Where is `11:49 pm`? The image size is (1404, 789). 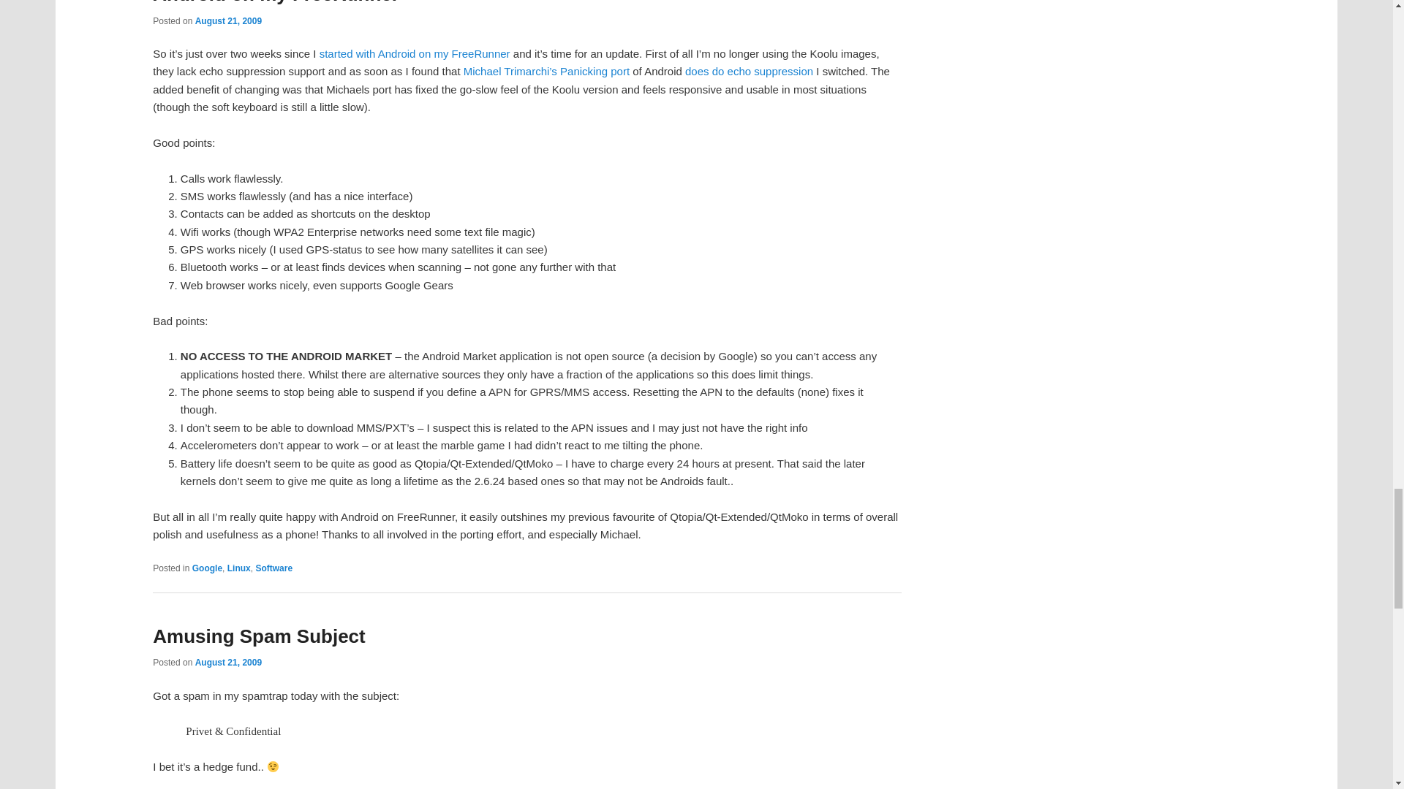 11:49 pm is located at coordinates (228, 20).